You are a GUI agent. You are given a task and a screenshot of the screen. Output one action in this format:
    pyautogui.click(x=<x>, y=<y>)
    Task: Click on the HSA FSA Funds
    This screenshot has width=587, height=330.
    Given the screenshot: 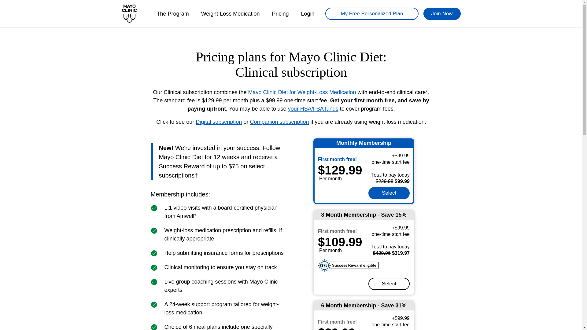 What is the action you would take?
    pyautogui.click(x=313, y=109)
    